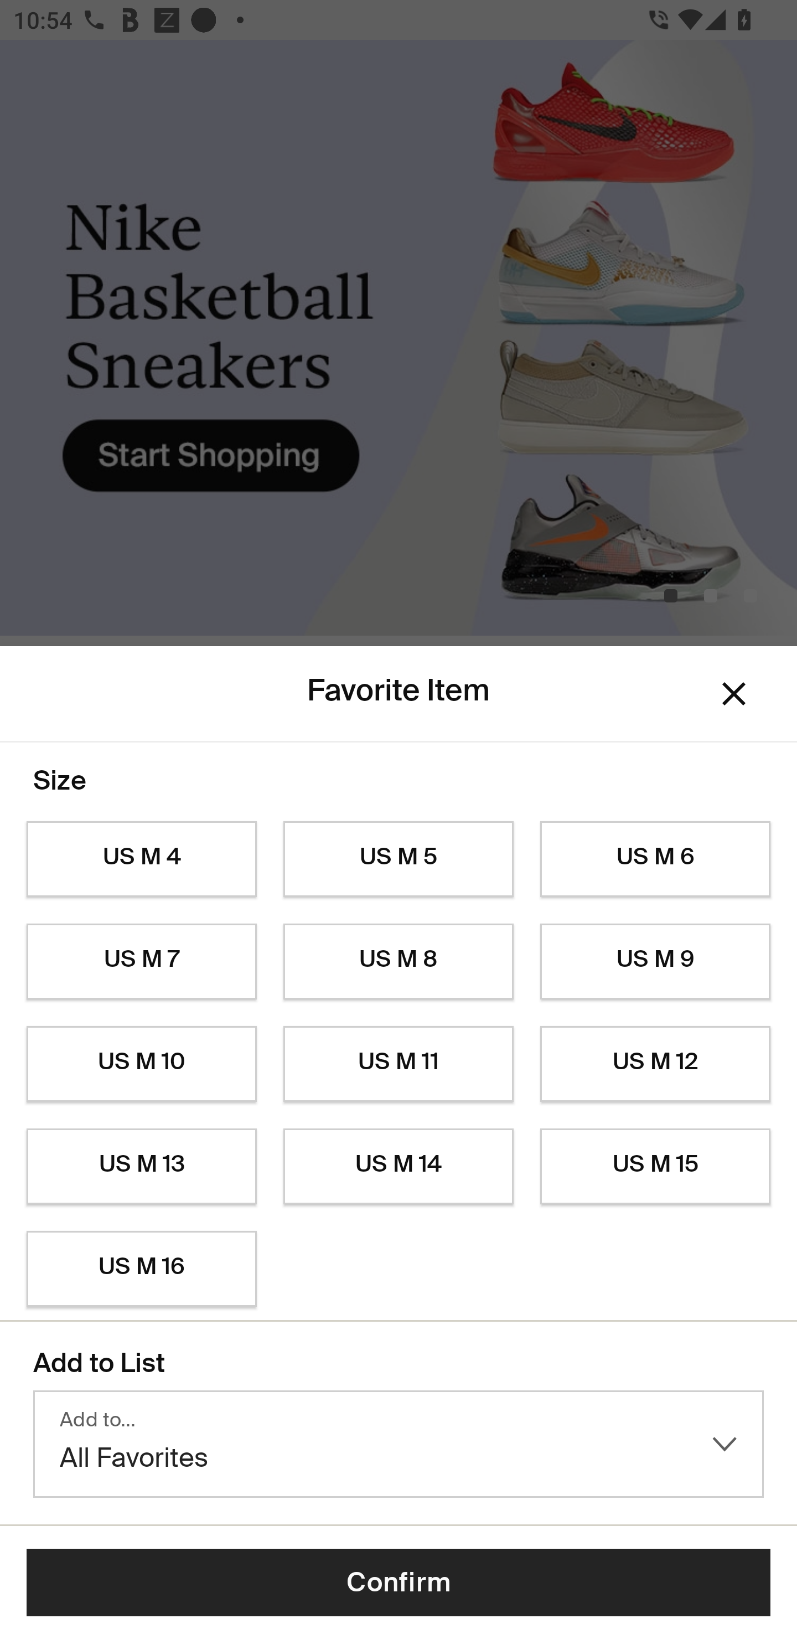  Describe the element at coordinates (398, 1167) in the screenshot. I see `US M 14` at that location.